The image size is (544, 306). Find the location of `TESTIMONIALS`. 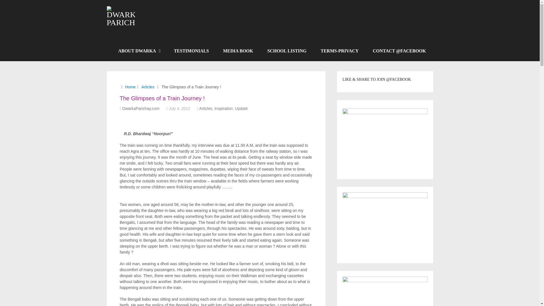

TESTIMONIALS is located at coordinates (192, 51).